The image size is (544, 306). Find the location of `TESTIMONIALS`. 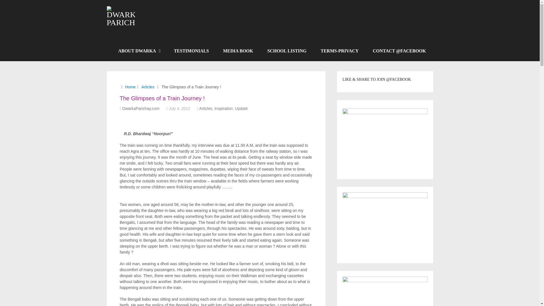

TESTIMONIALS is located at coordinates (192, 51).